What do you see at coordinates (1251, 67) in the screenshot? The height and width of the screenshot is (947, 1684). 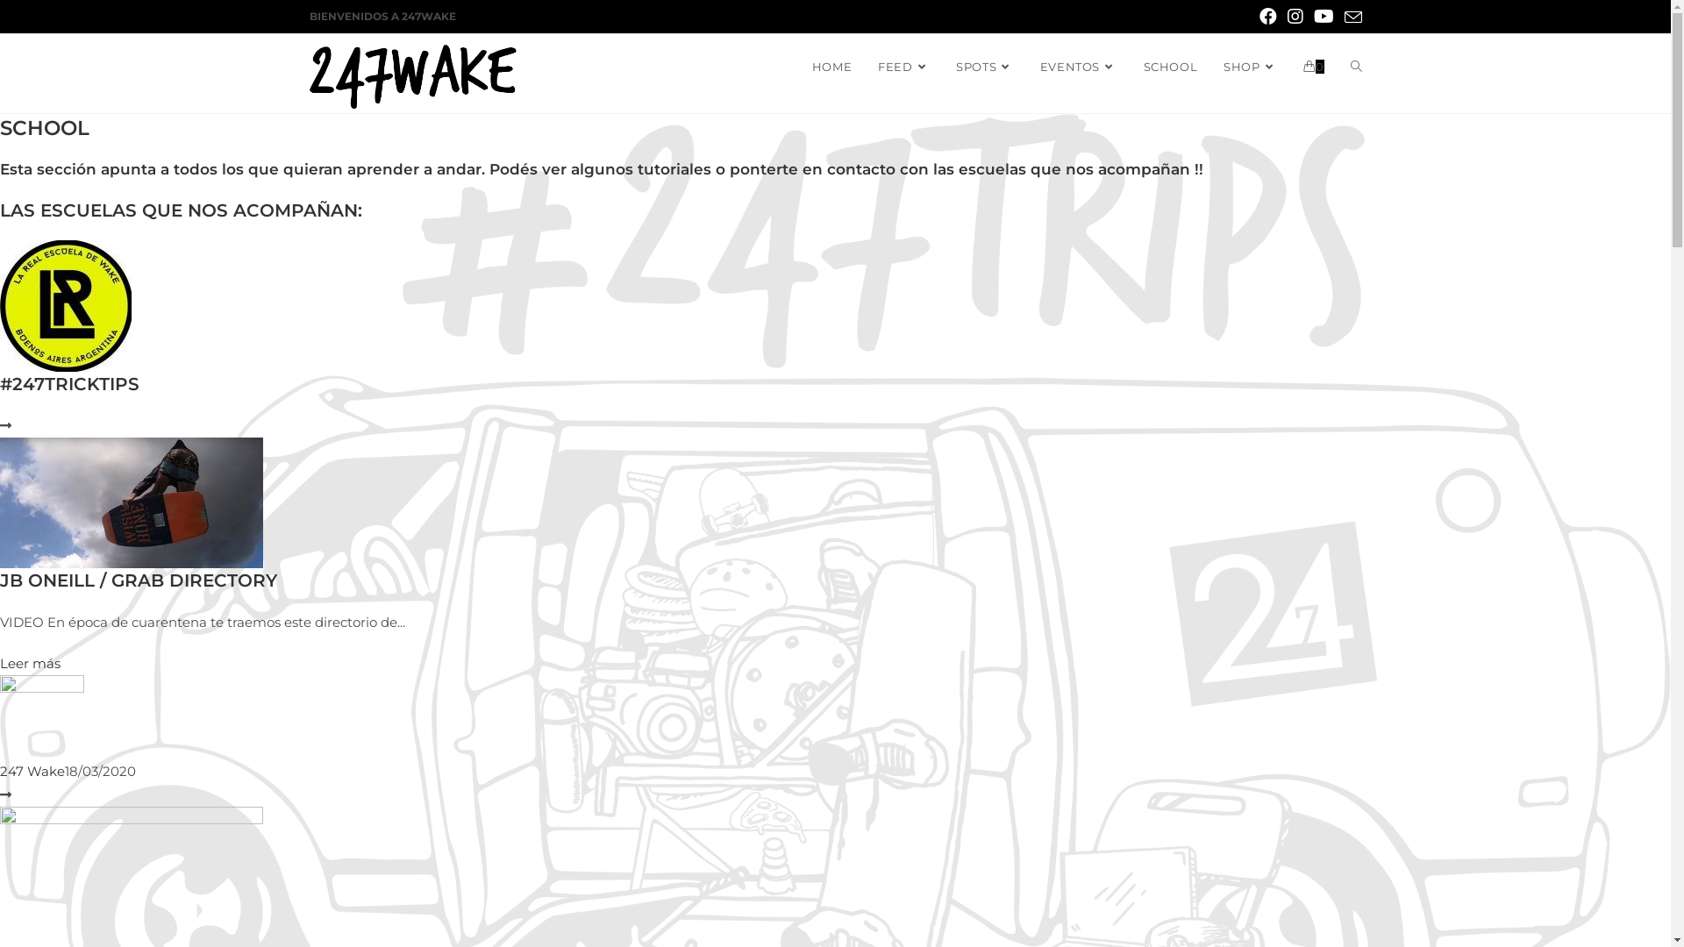 I see `SHOP` at bounding box center [1251, 67].